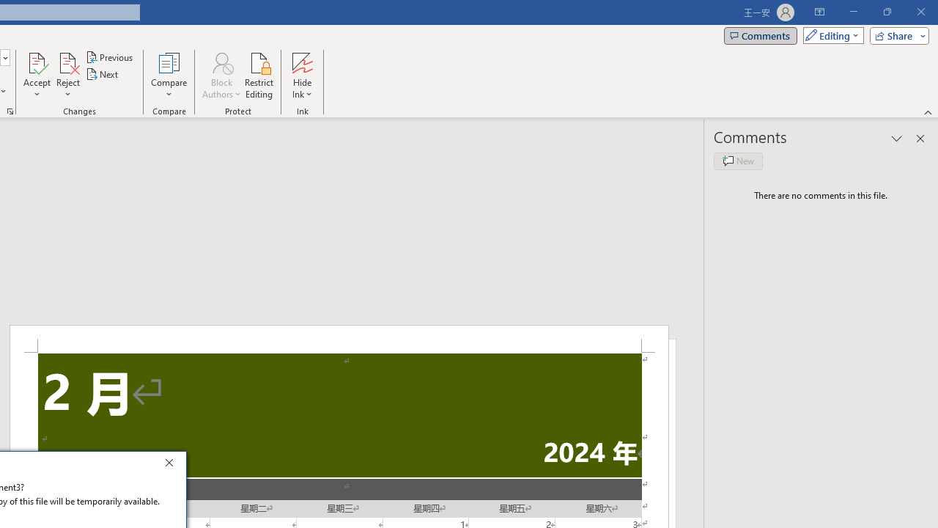 This screenshot has height=528, width=938. Describe the element at coordinates (221, 75) in the screenshot. I see `Block Authors` at that location.